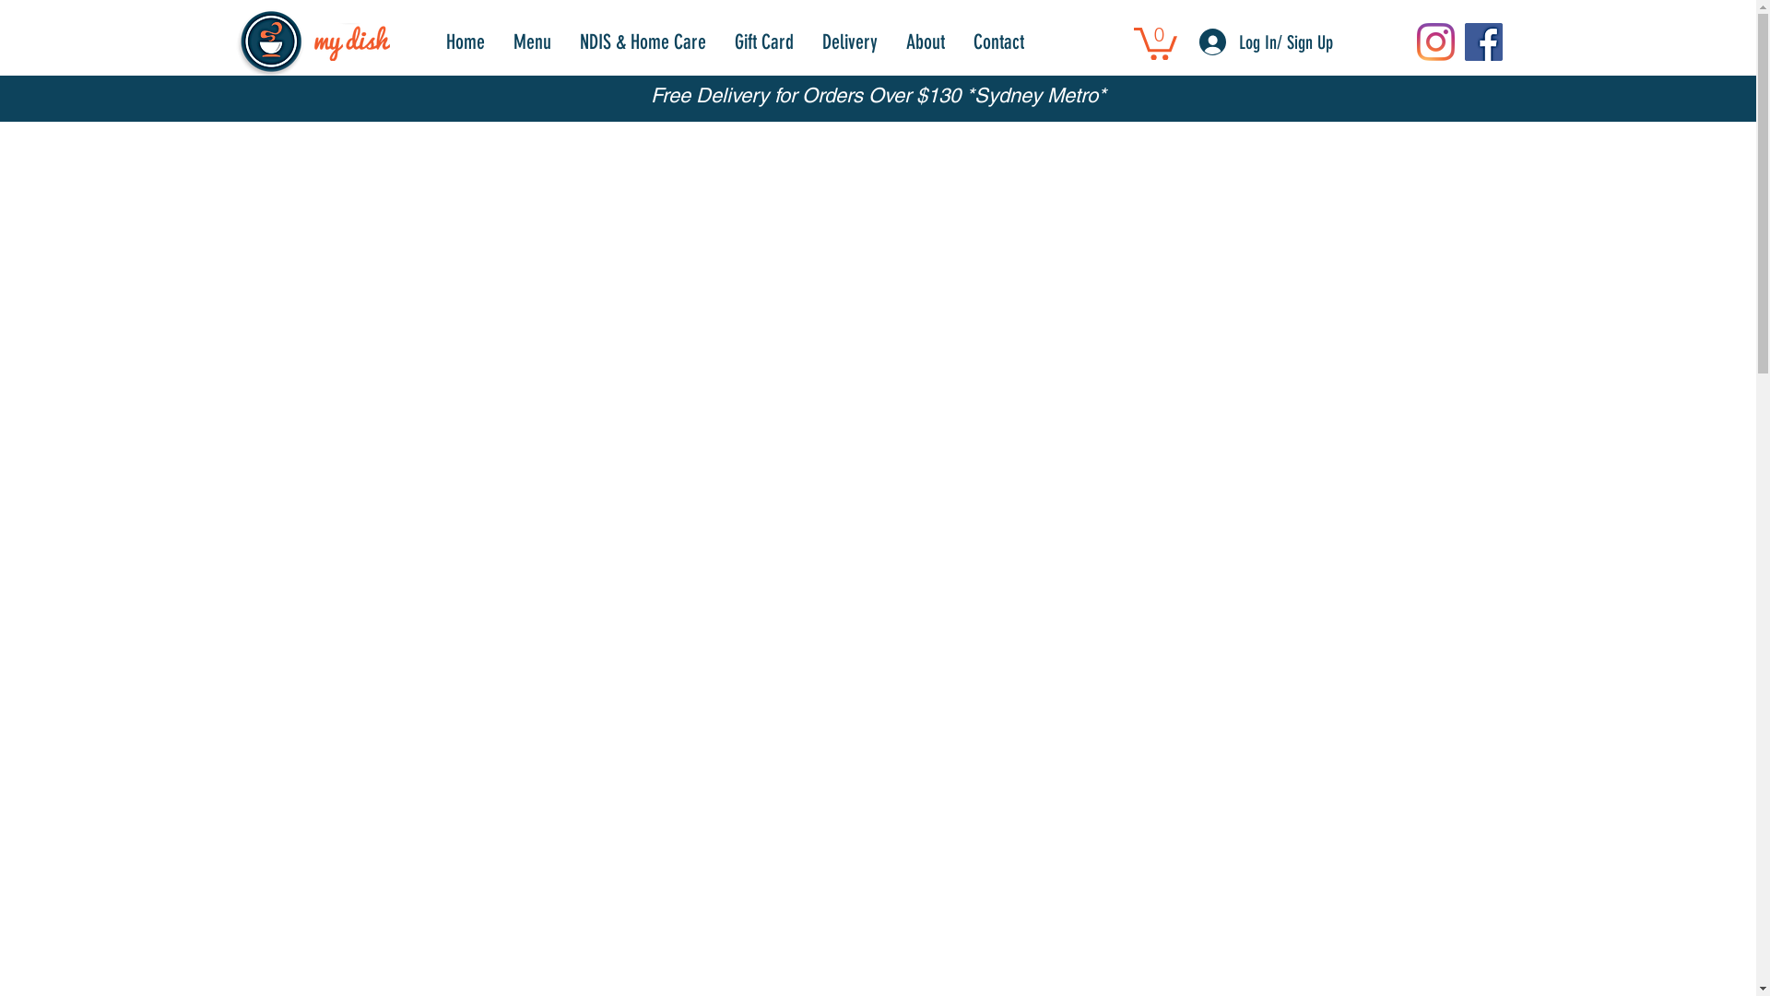  What do you see at coordinates (465, 41) in the screenshot?
I see `Home` at bounding box center [465, 41].